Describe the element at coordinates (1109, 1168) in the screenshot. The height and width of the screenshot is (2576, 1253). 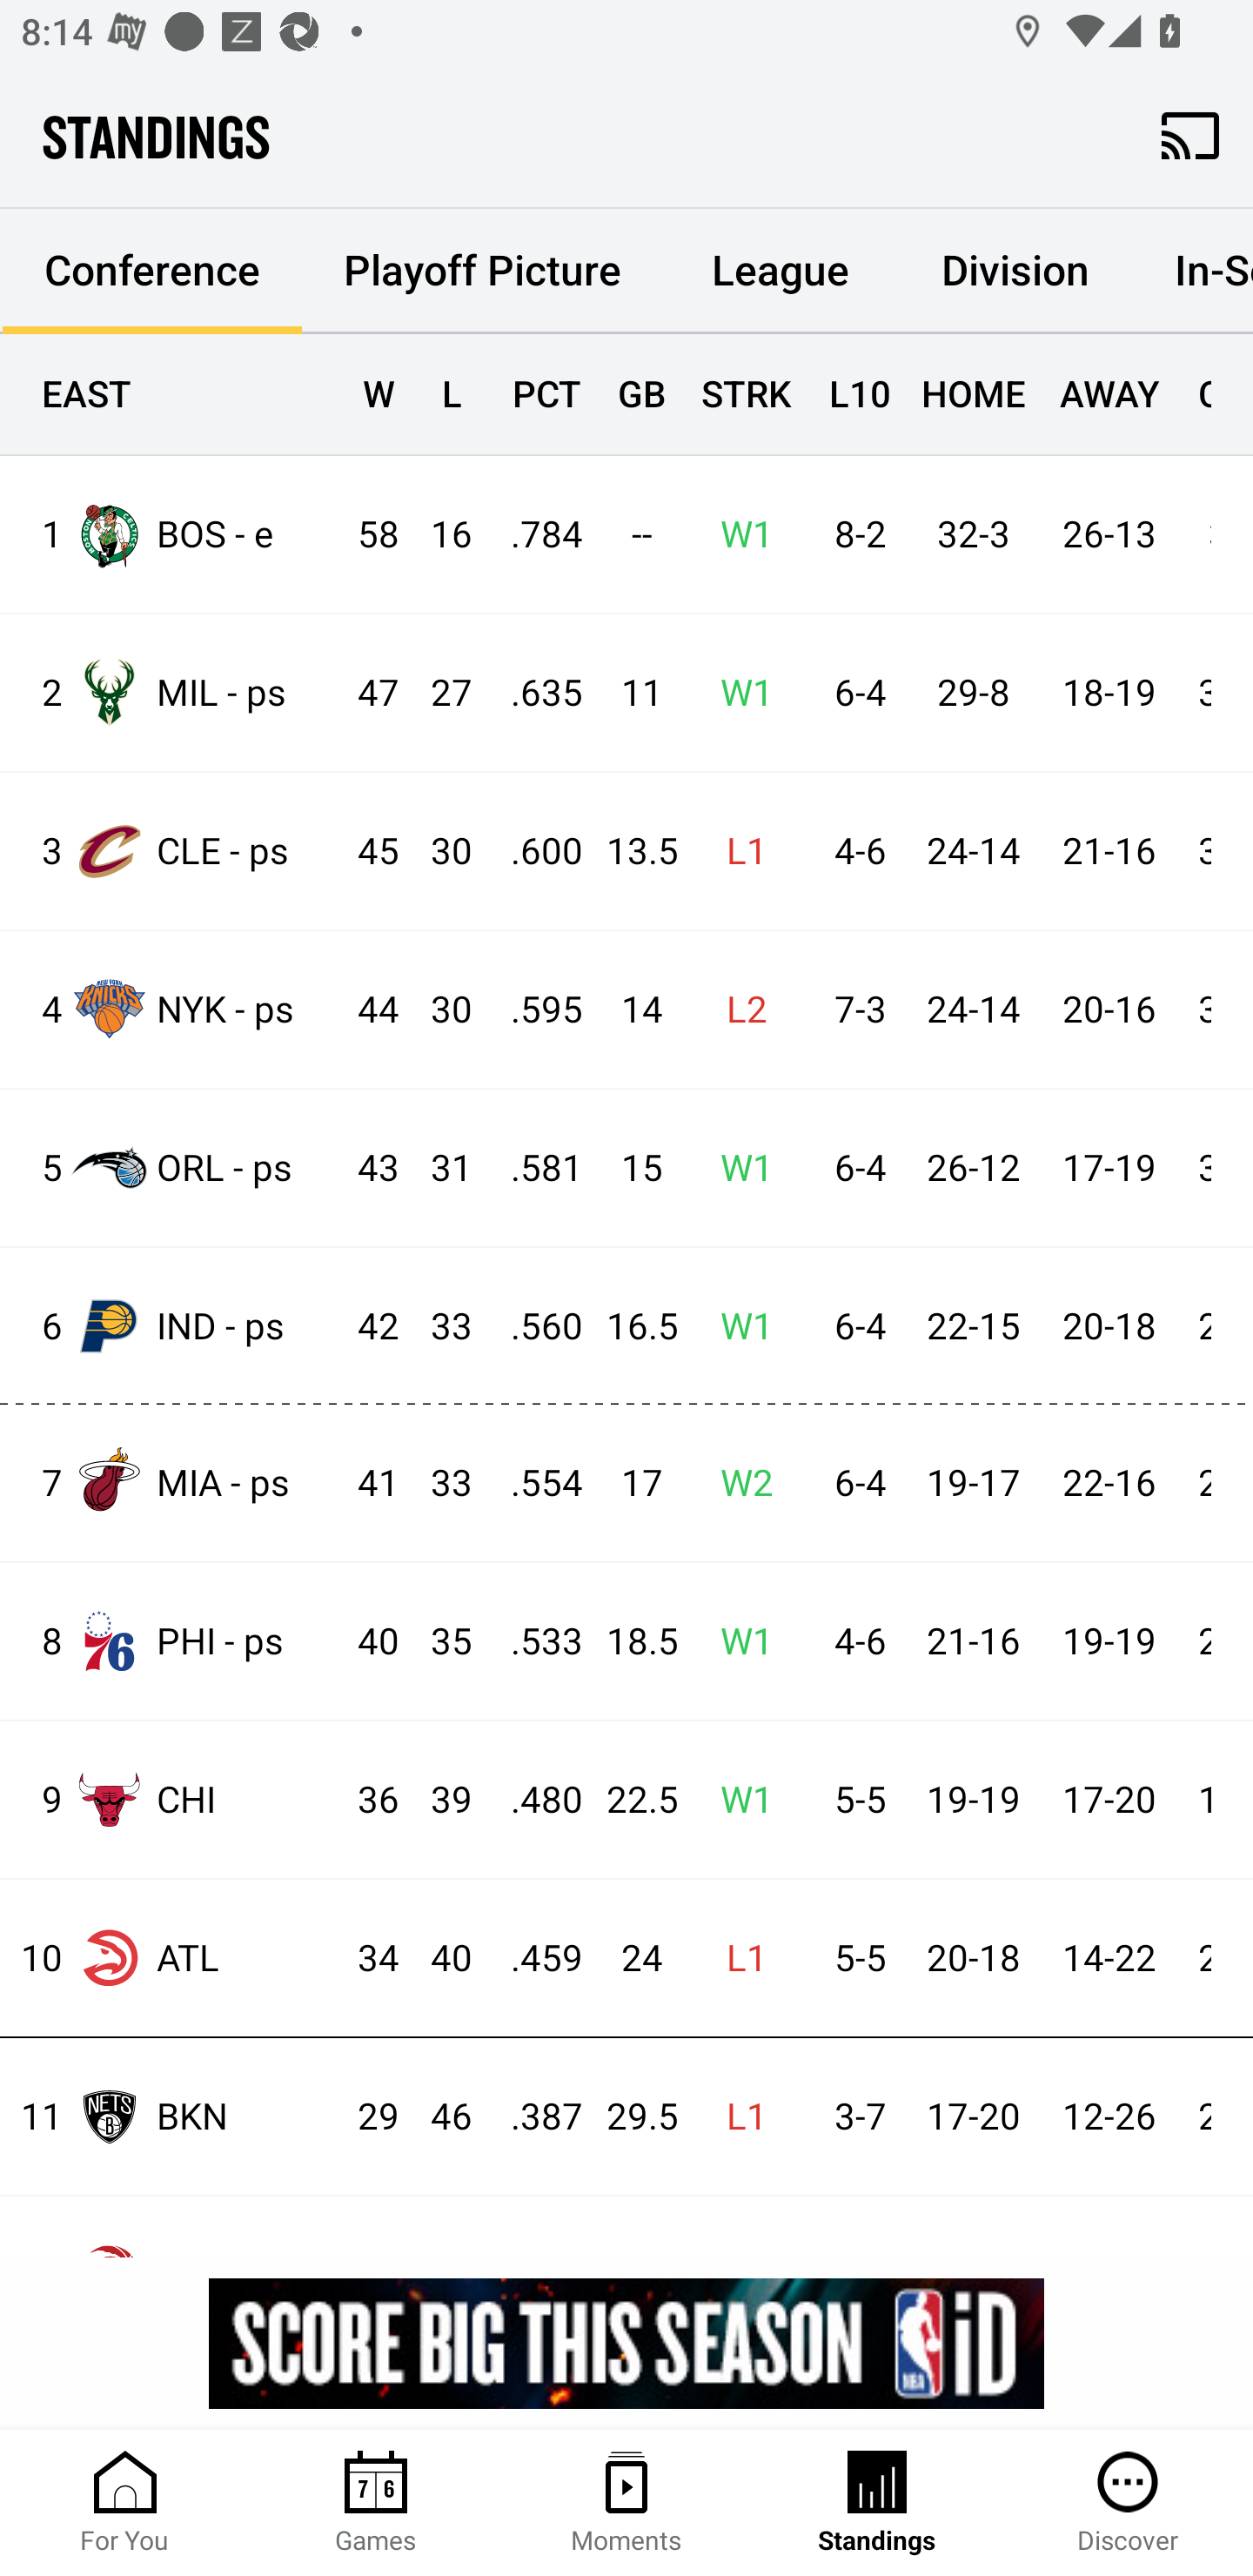
I see `17-19` at that location.